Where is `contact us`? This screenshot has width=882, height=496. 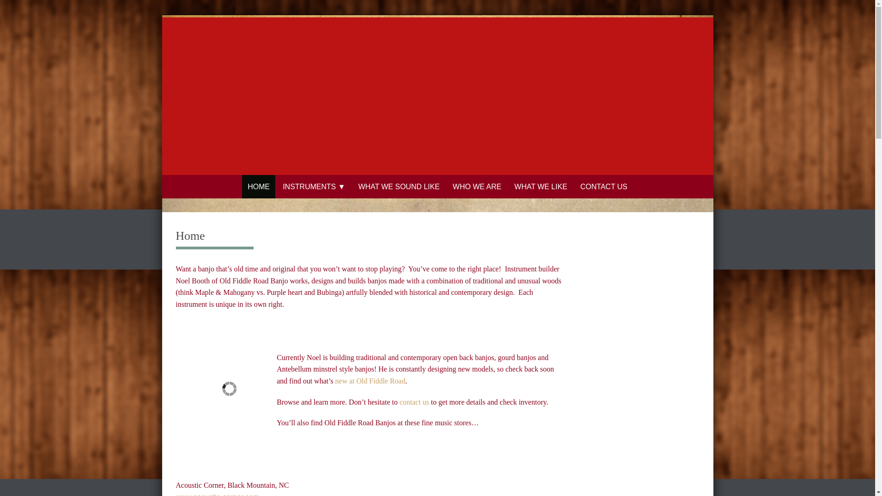 contact us is located at coordinates (414, 402).